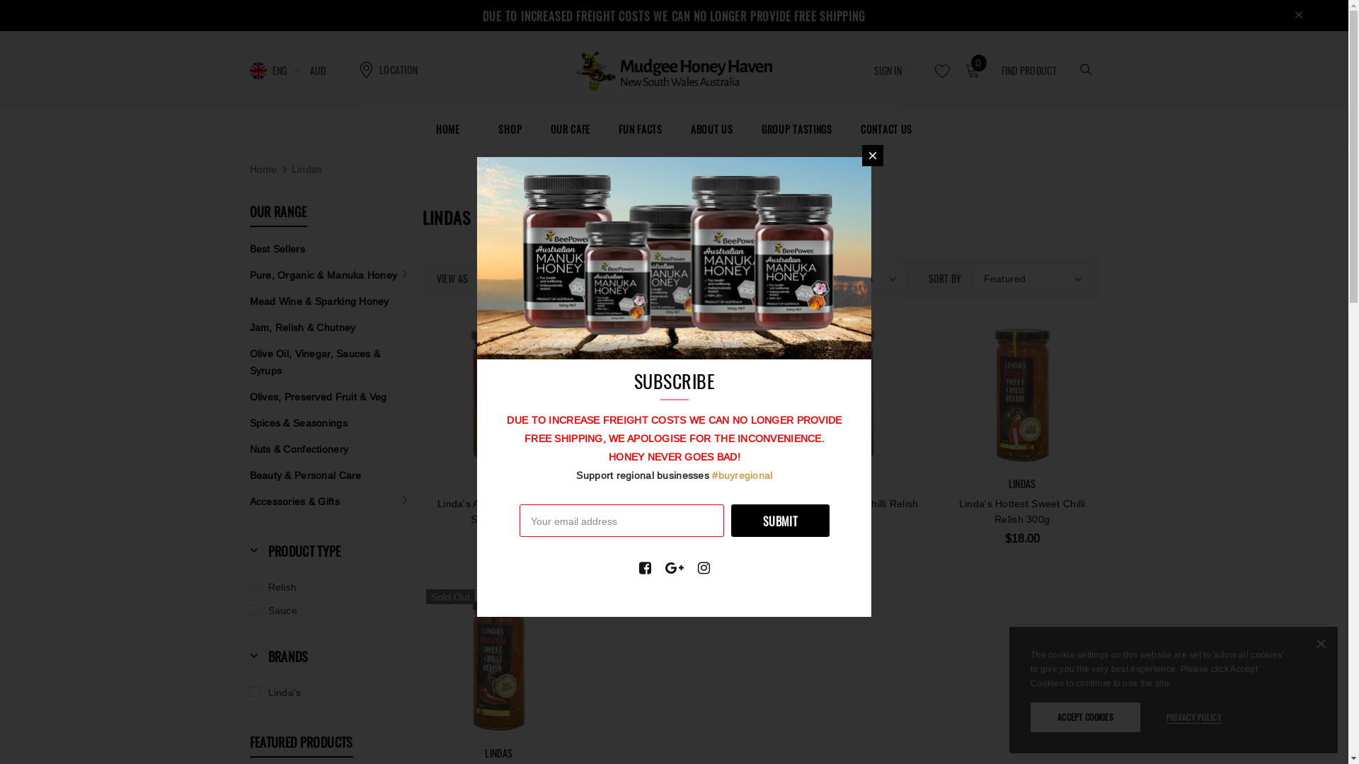 The height and width of the screenshot is (764, 1359). What do you see at coordinates (302, 327) in the screenshot?
I see `Jam, Relish & Chutney` at bounding box center [302, 327].